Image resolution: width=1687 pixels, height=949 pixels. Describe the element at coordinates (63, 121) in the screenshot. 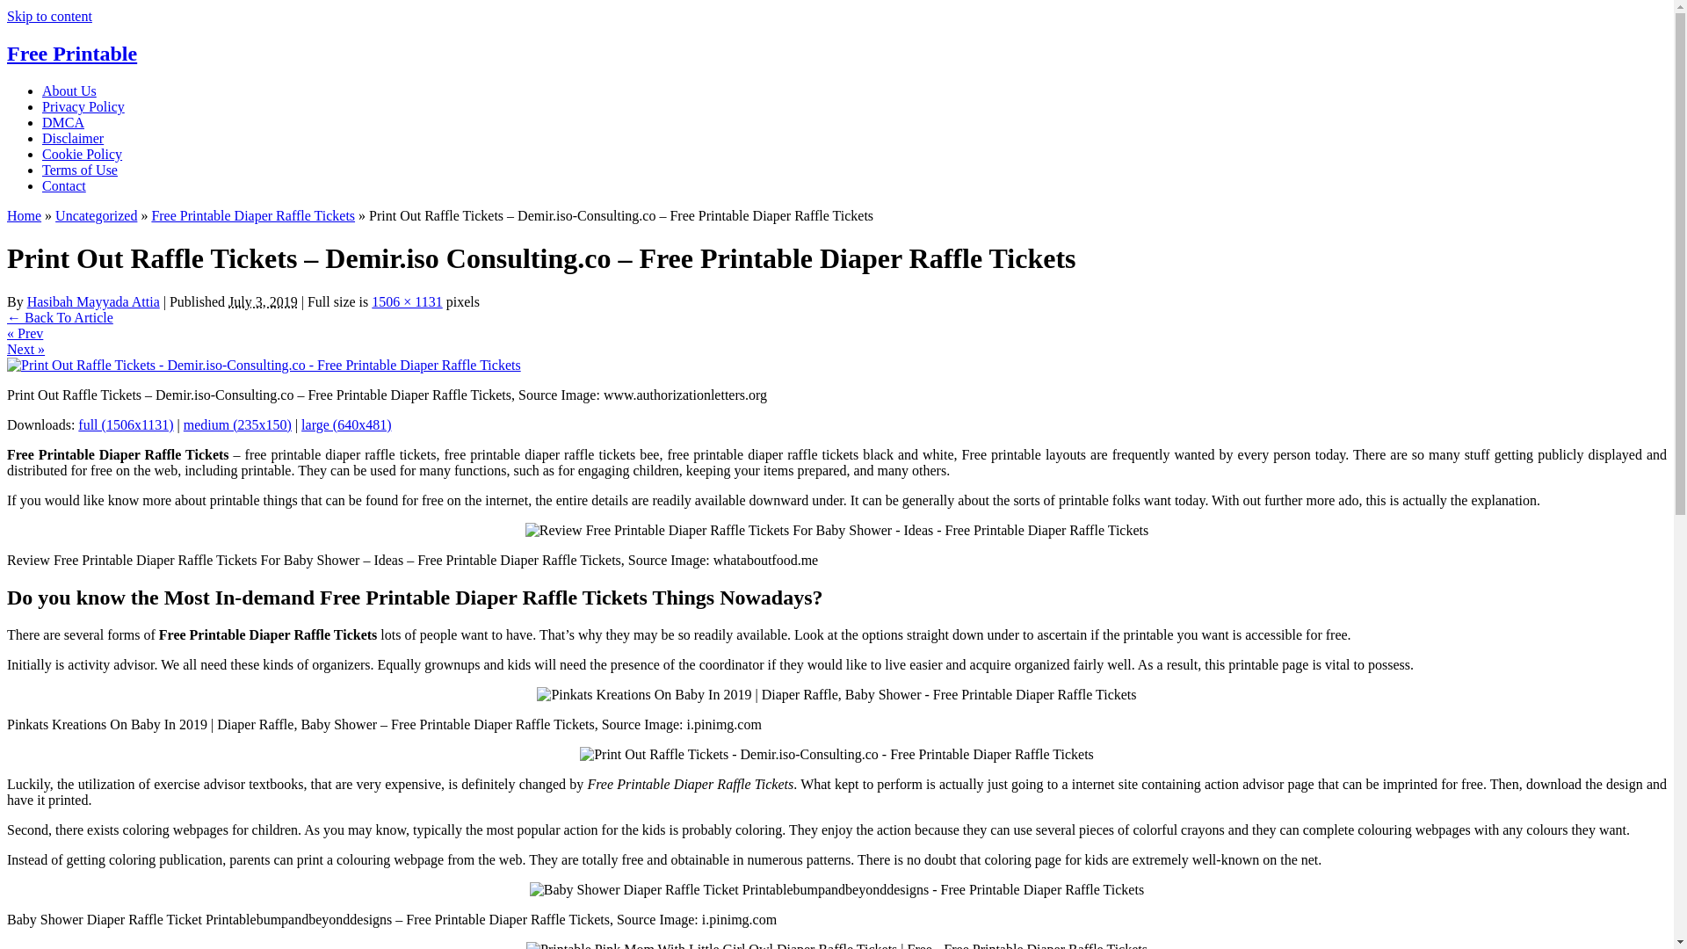

I see `DMCA` at that location.